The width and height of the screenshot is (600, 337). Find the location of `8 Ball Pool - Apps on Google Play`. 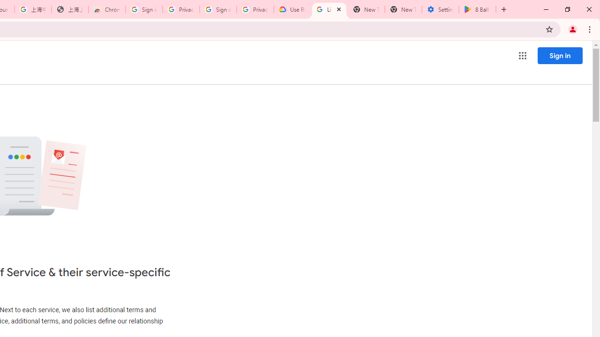

8 Ball Pool - Apps on Google Play is located at coordinates (477, 9).